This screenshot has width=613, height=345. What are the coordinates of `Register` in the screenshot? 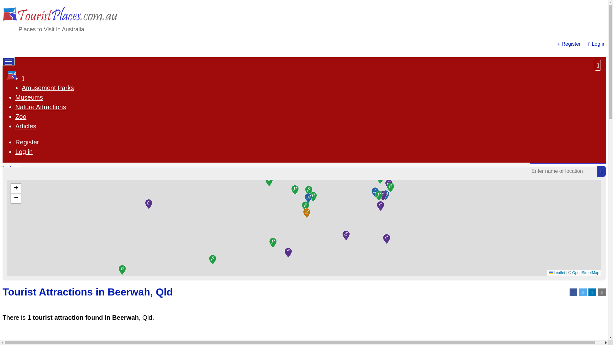 It's located at (571, 43).